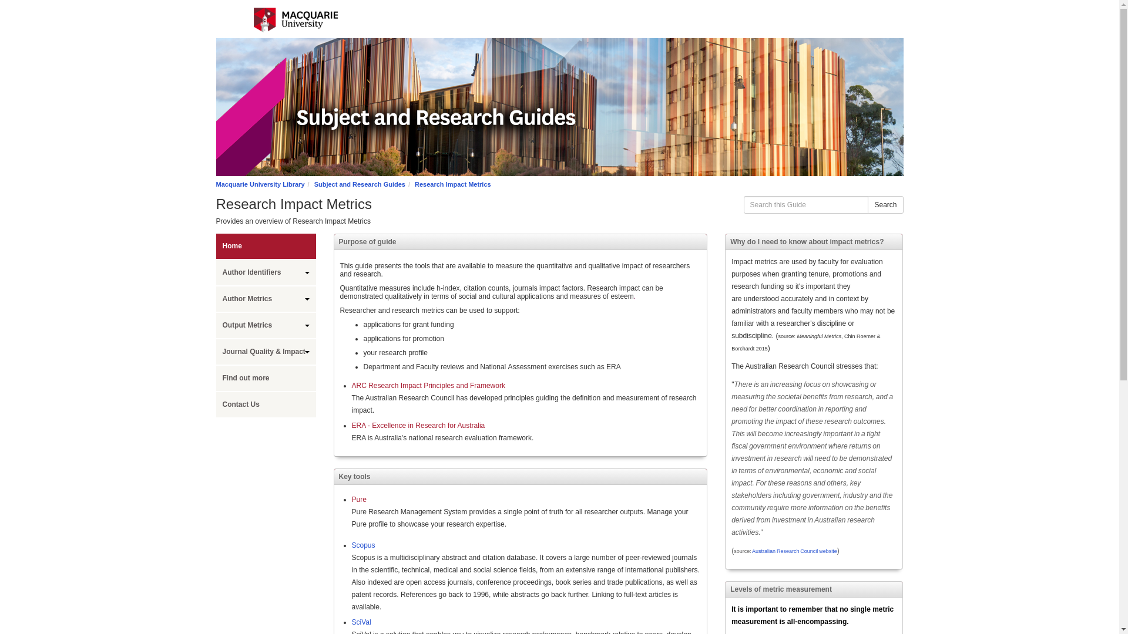 This screenshot has width=1128, height=634. I want to click on Search, so click(885, 204).